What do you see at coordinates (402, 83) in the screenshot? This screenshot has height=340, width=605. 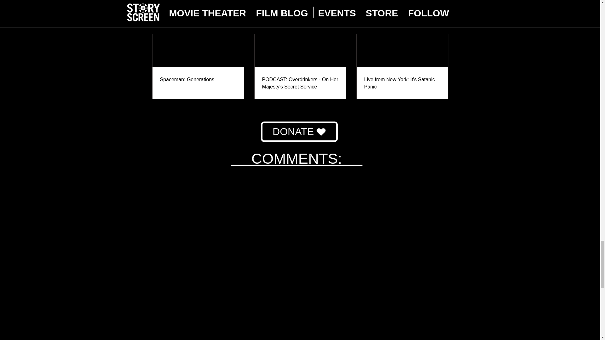 I see `Live from New York: It's Satanic Panic` at bounding box center [402, 83].